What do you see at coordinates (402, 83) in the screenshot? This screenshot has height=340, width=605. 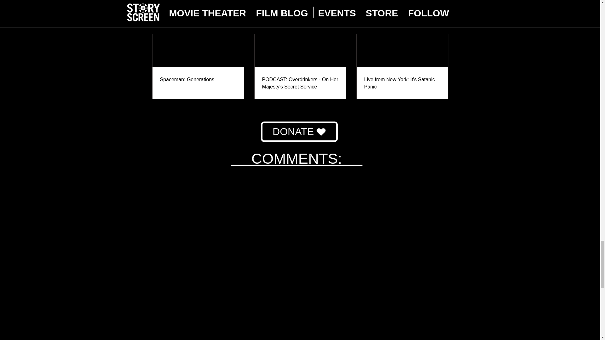 I see `Live from New York: It's Satanic Panic` at bounding box center [402, 83].